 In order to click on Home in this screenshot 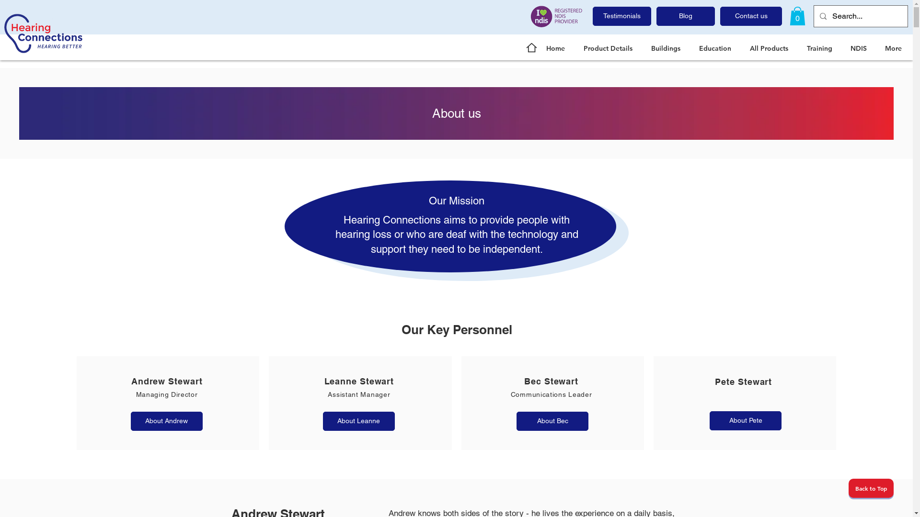, I will do `click(558, 48)`.